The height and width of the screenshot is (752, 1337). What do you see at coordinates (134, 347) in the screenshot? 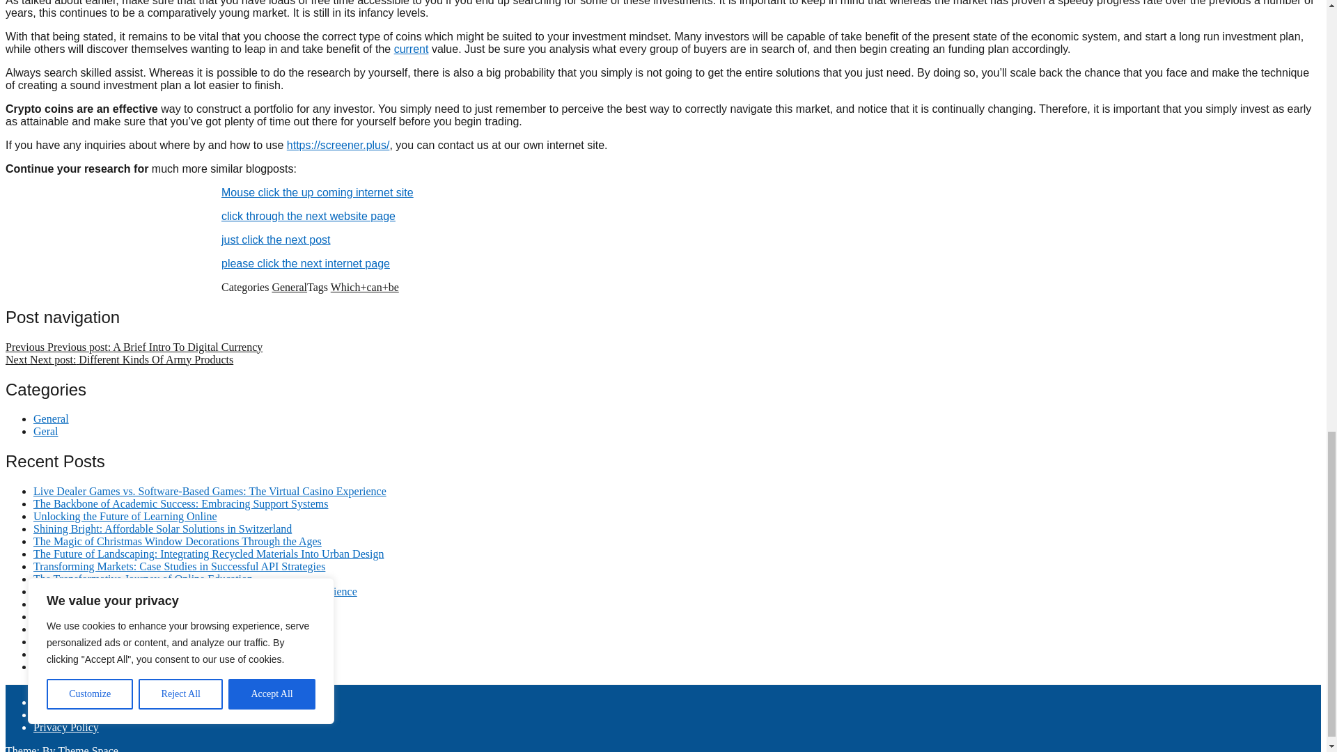
I see `Previous Previous post: A Brief Intro To Digital Currency` at bounding box center [134, 347].